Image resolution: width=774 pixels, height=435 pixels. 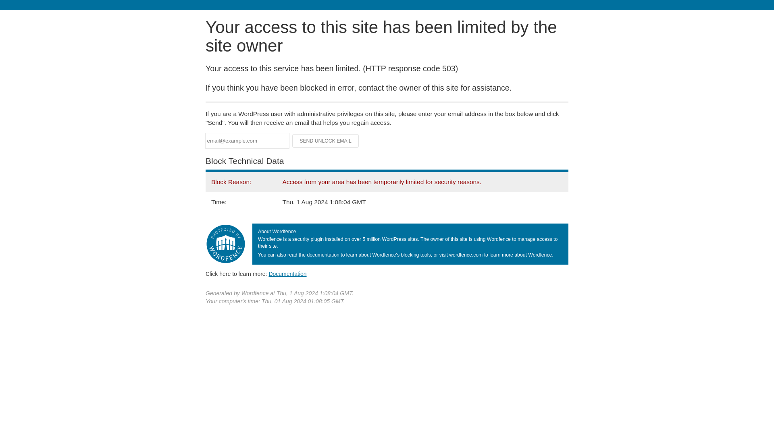 I want to click on Send Unlock Email, so click(x=326, y=141).